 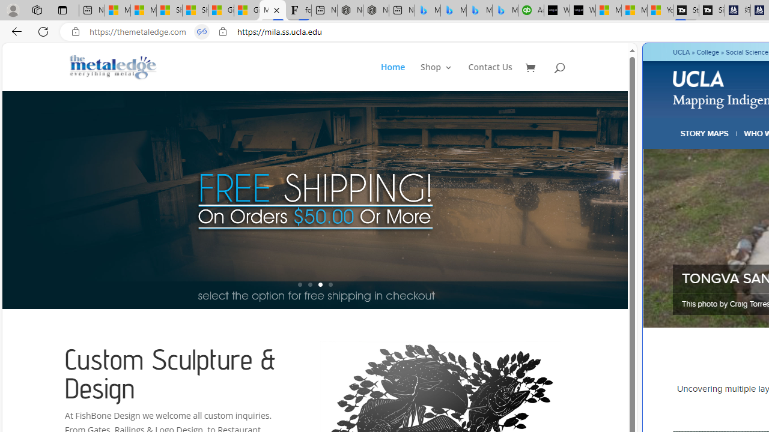 What do you see at coordinates (62, 10) in the screenshot?
I see `Tab actions menu` at bounding box center [62, 10].